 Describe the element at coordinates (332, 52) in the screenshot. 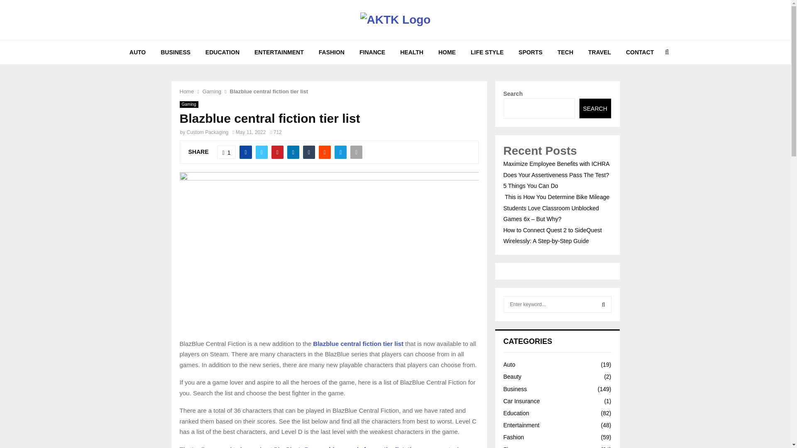

I see `FASHION` at that location.